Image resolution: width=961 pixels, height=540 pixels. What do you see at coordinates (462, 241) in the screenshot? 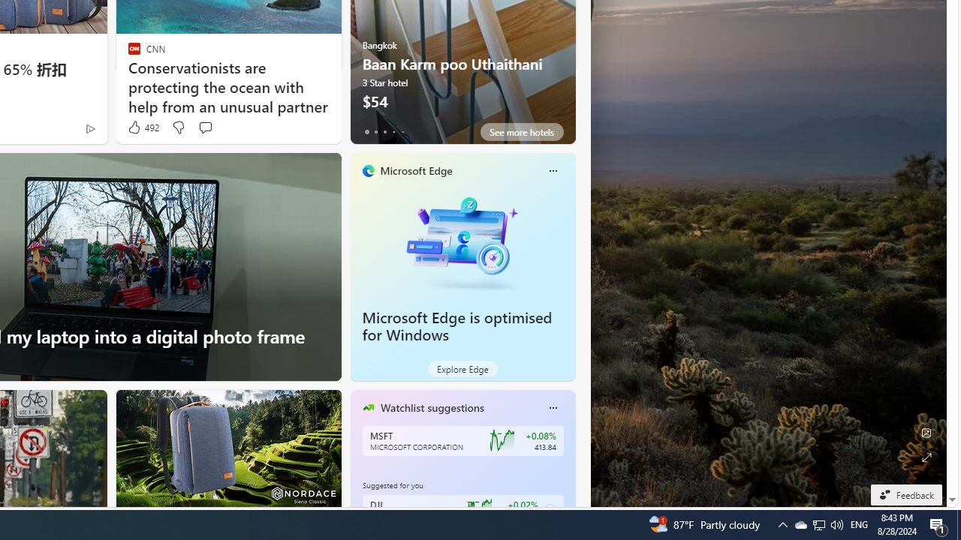
I see `Microsoft Edge is optimised for Windows` at bounding box center [462, 241].